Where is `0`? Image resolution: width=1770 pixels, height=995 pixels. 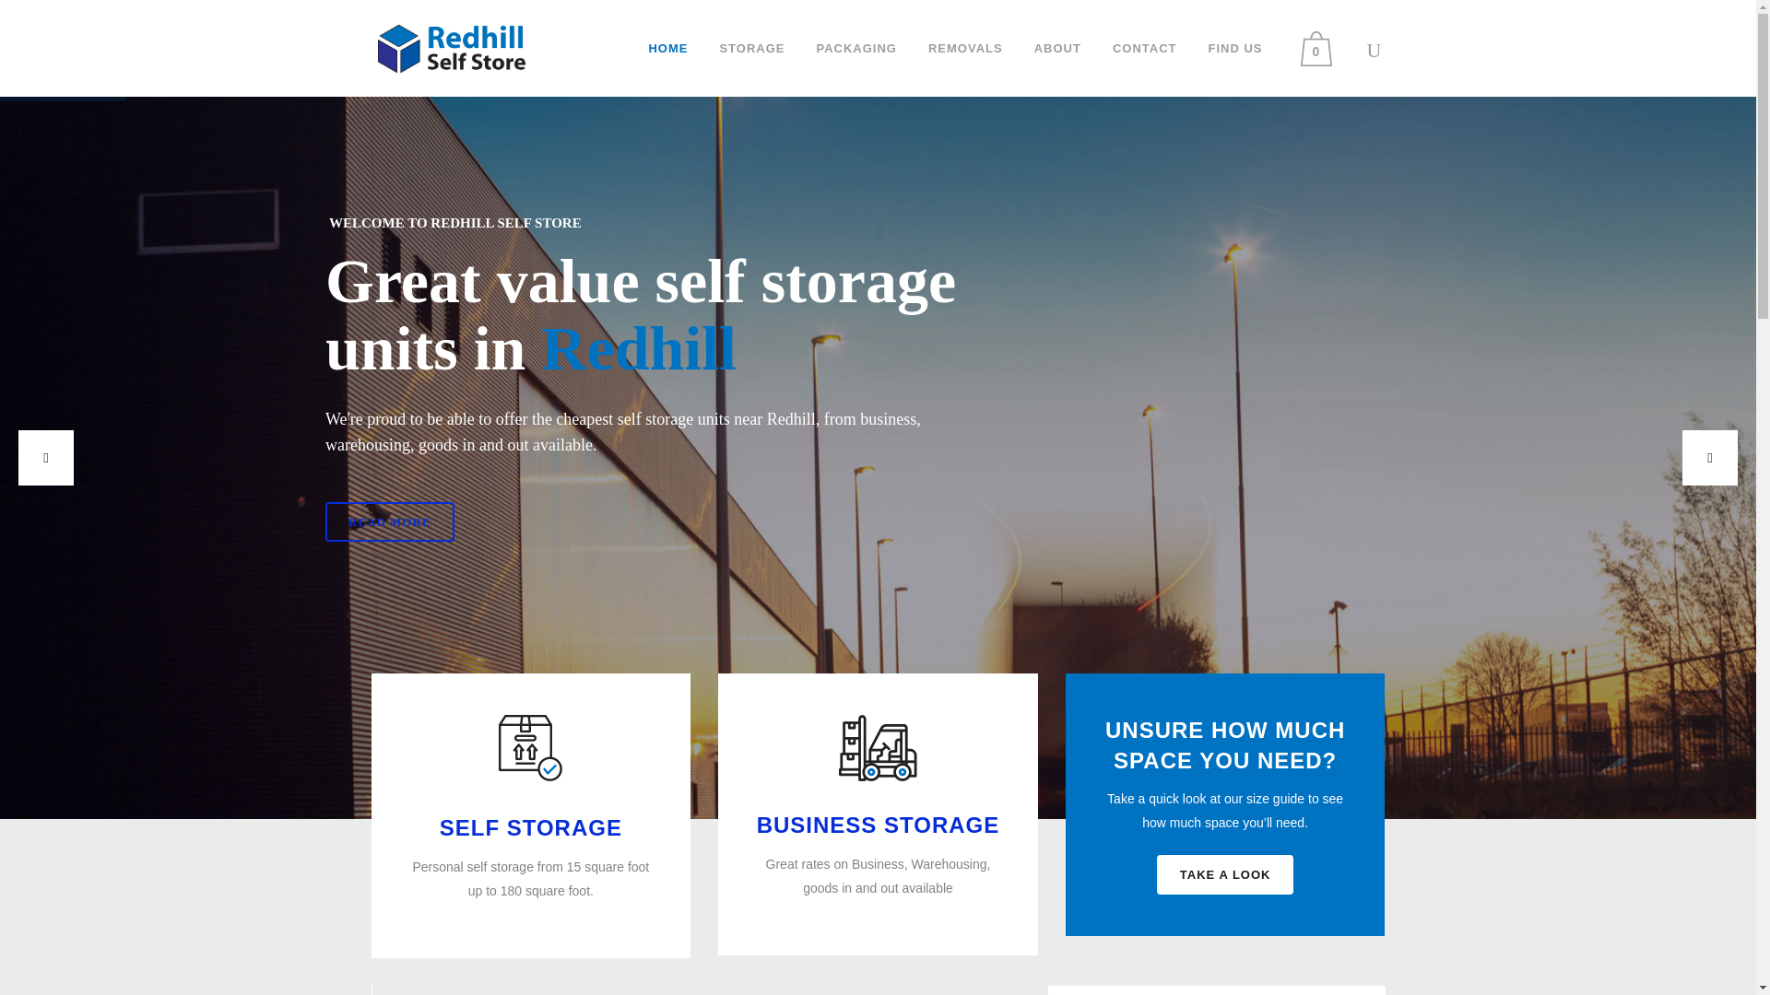
0 is located at coordinates (1319, 48).